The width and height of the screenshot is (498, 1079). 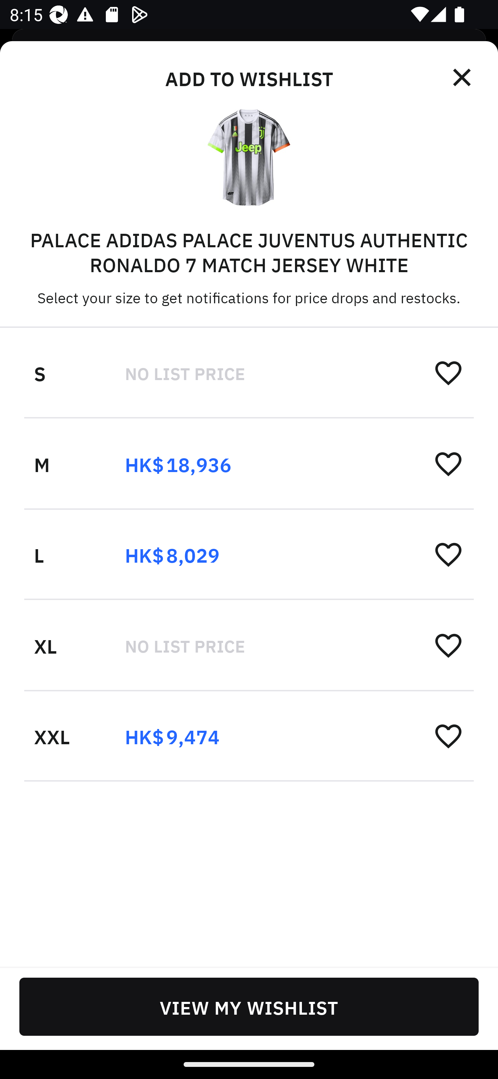 I want to click on 󰋕, so click(x=448, y=735).